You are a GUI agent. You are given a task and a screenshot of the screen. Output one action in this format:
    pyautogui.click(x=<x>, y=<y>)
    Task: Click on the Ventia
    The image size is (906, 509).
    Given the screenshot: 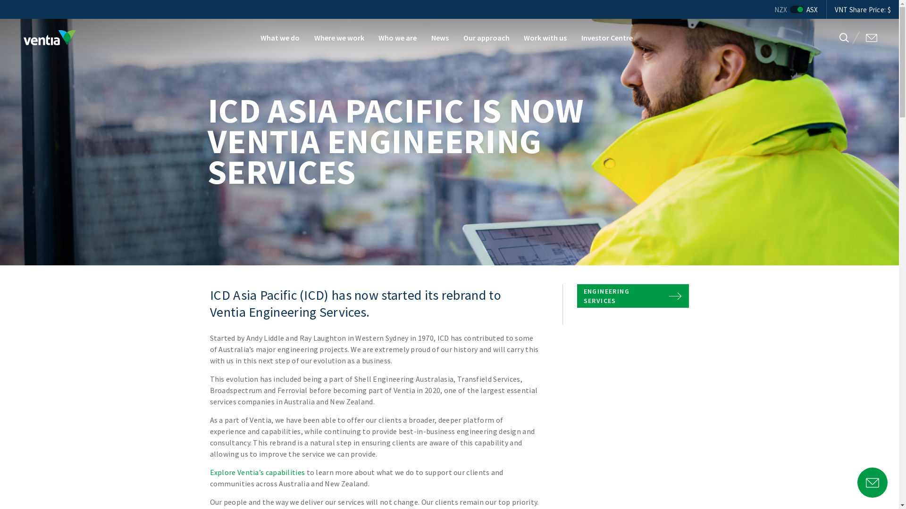 What is the action you would take?
    pyautogui.click(x=50, y=38)
    